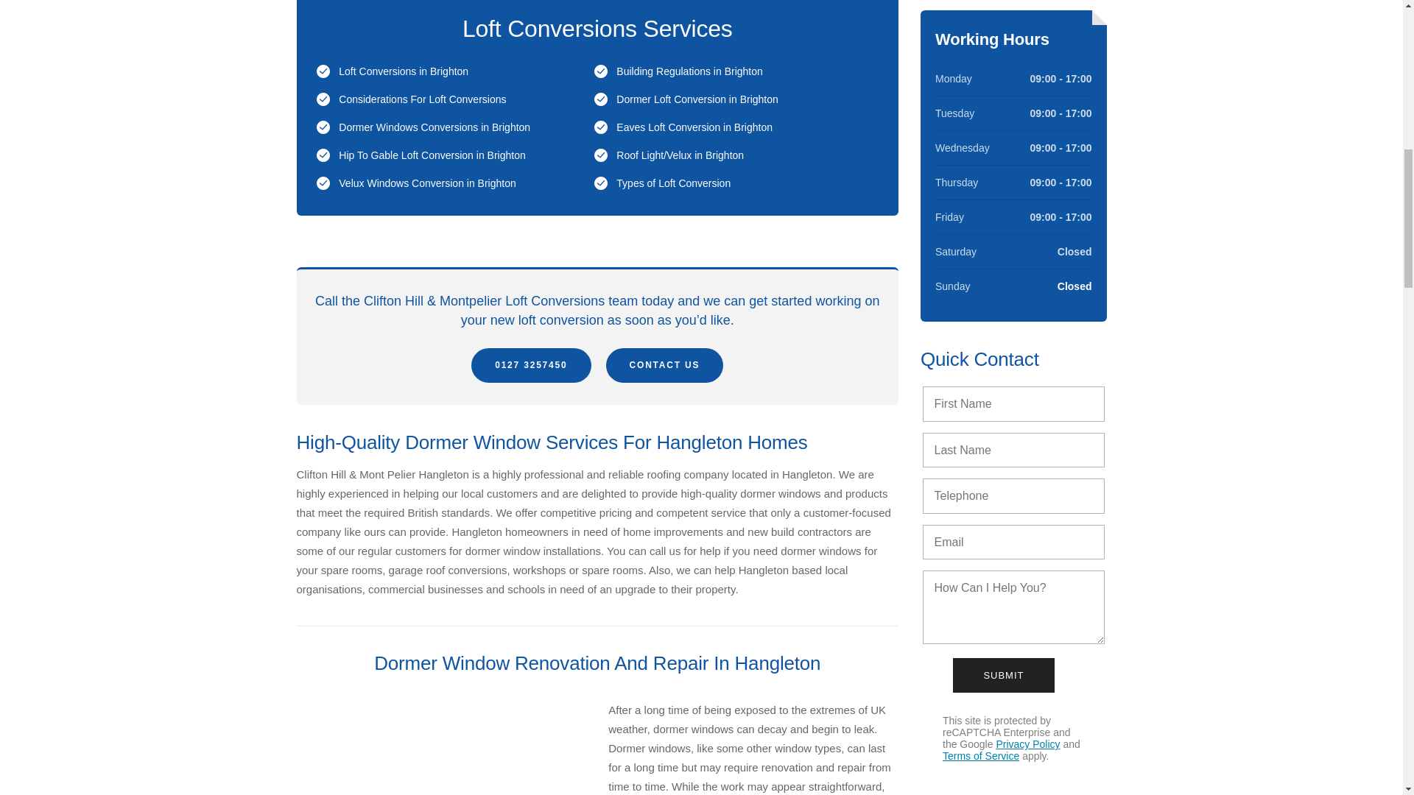  I want to click on Eaves Loft Conversion in Brighton, so click(694, 127).